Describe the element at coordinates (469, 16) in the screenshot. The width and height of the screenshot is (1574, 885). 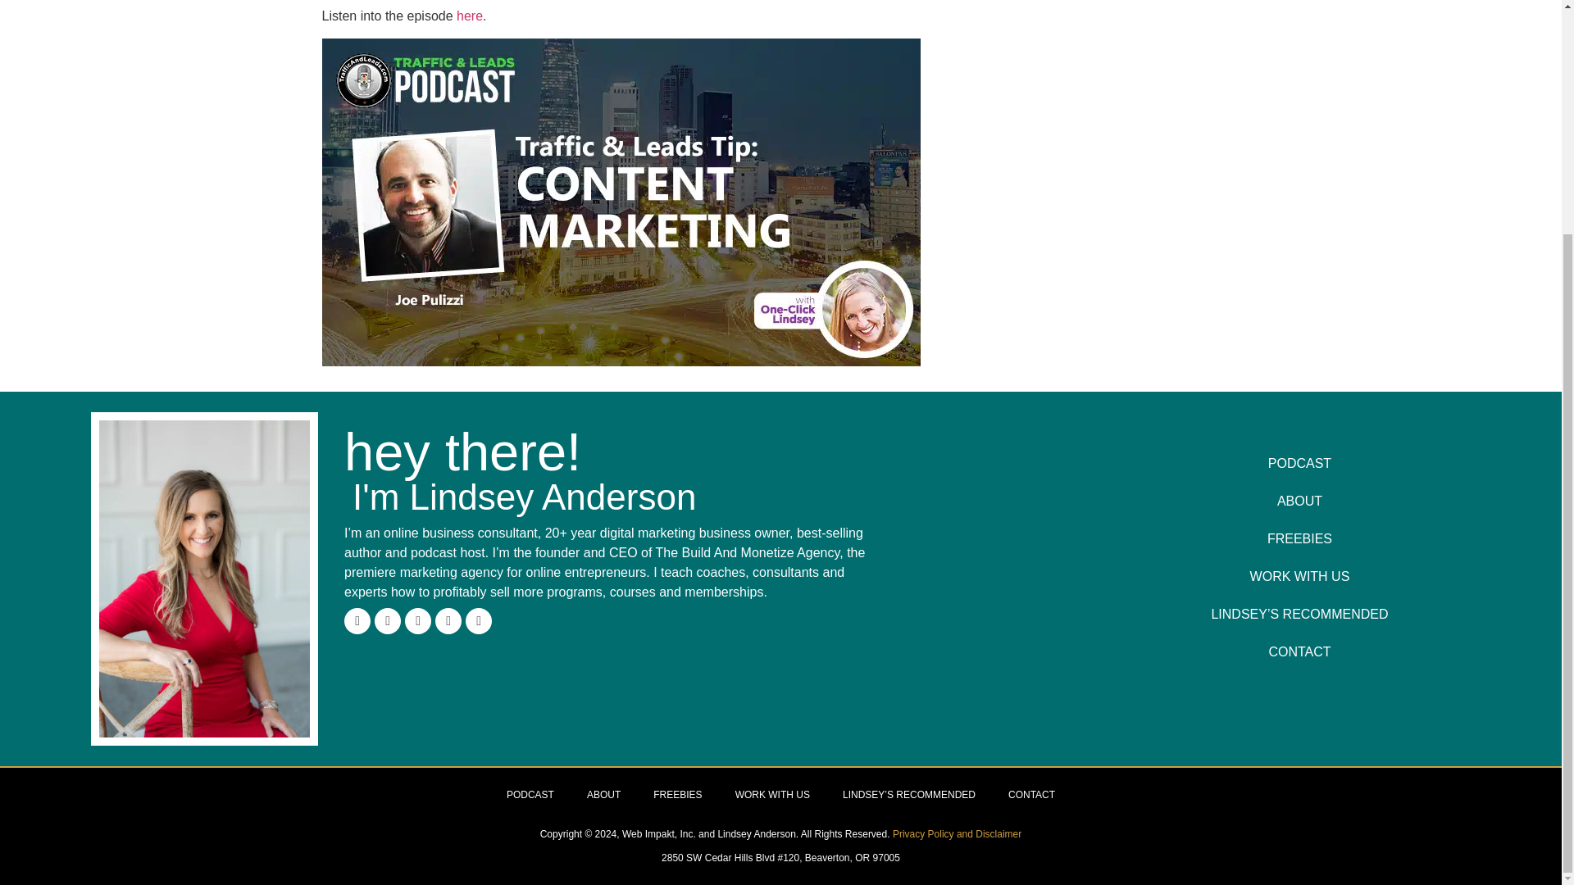
I see `here` at that location.